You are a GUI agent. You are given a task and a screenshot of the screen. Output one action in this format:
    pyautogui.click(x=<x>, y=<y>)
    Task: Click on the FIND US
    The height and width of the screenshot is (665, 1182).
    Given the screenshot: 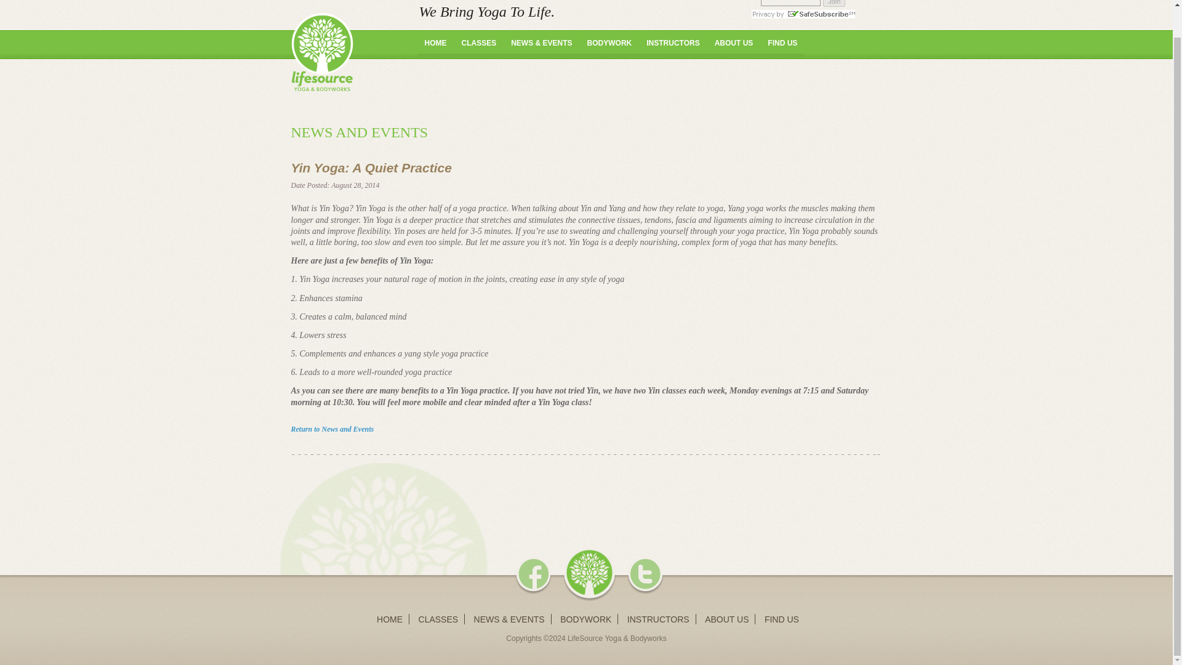 What is the action you would take?
    pyautogui.click(x=782, y=619)
    